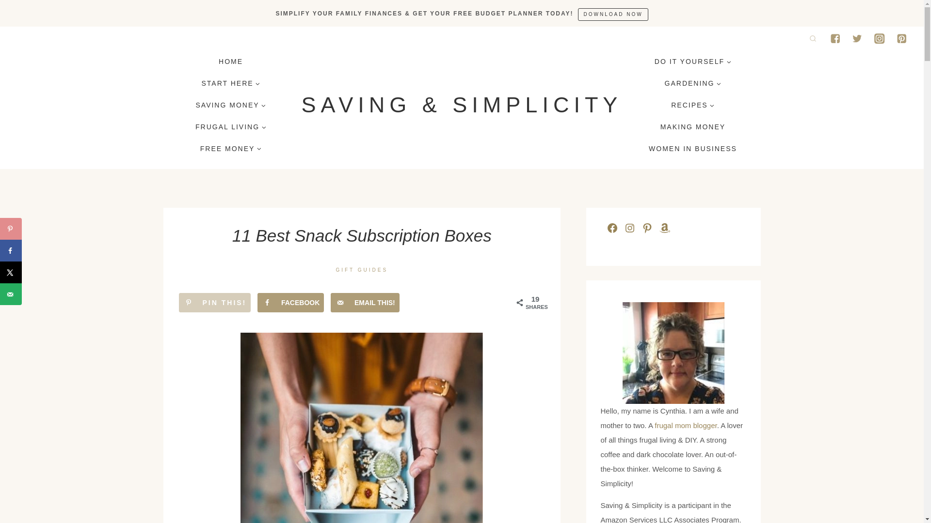 The image size is (931, 523). Describe the element at coordinates (231, 83) in the screenshot. I see `START HERE` at that location.